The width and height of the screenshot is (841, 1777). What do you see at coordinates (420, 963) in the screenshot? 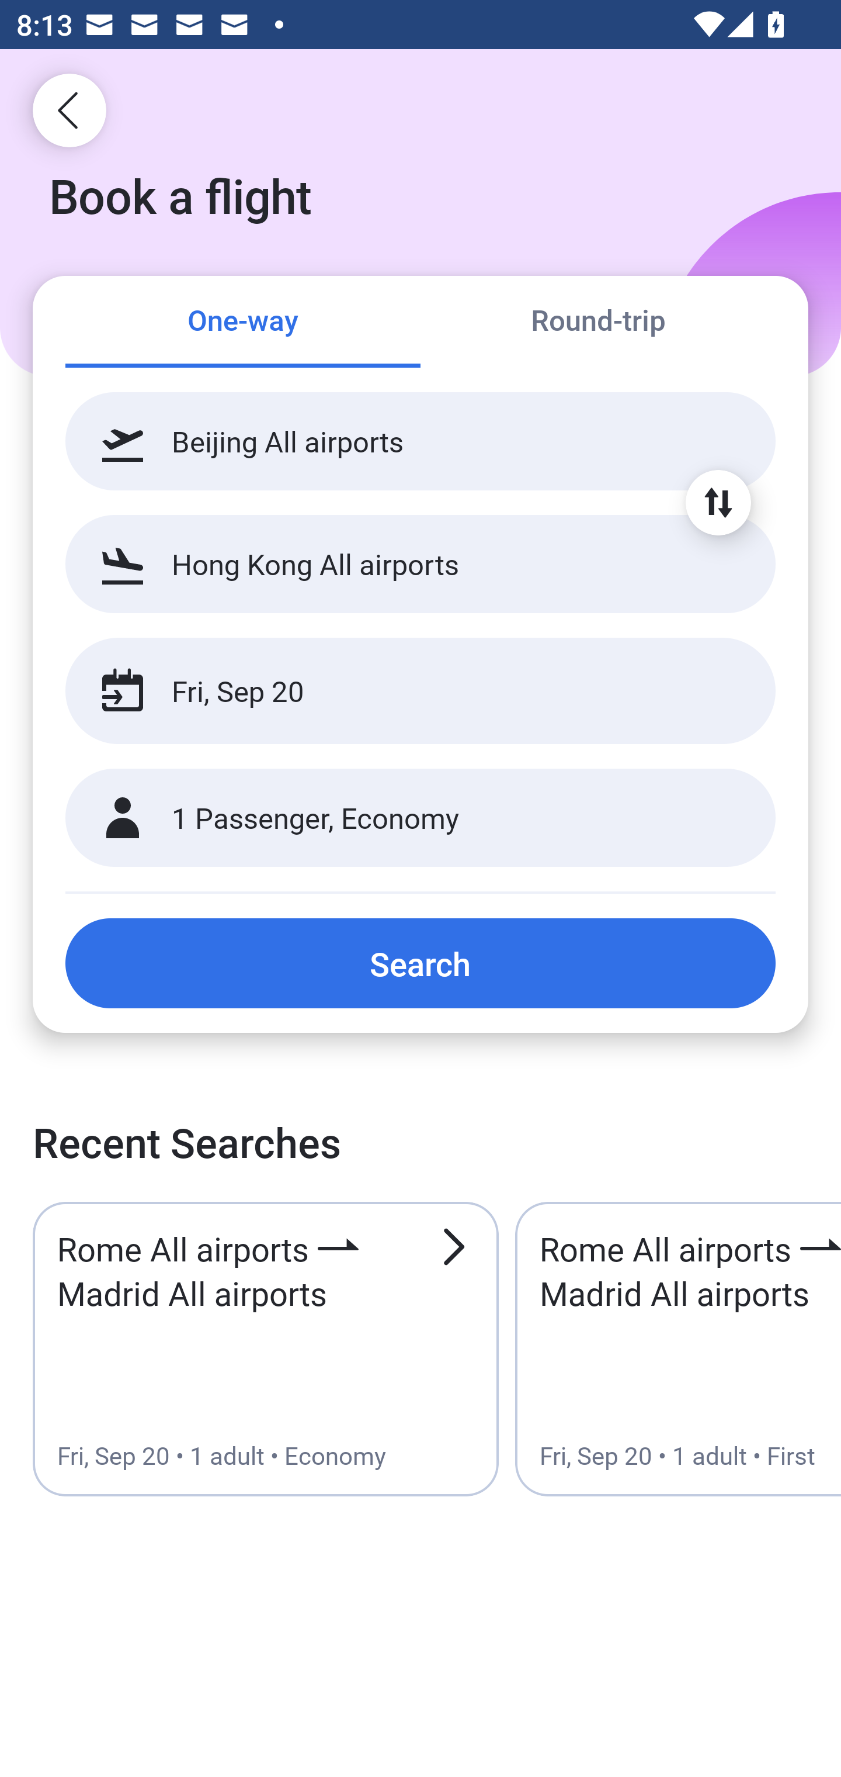
I see `Search` at bounding box center [420, 963].